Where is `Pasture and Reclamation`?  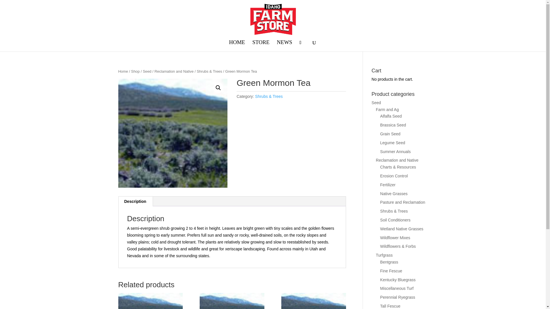 Pasture and Reclamation is located at coordinates (402, 202).